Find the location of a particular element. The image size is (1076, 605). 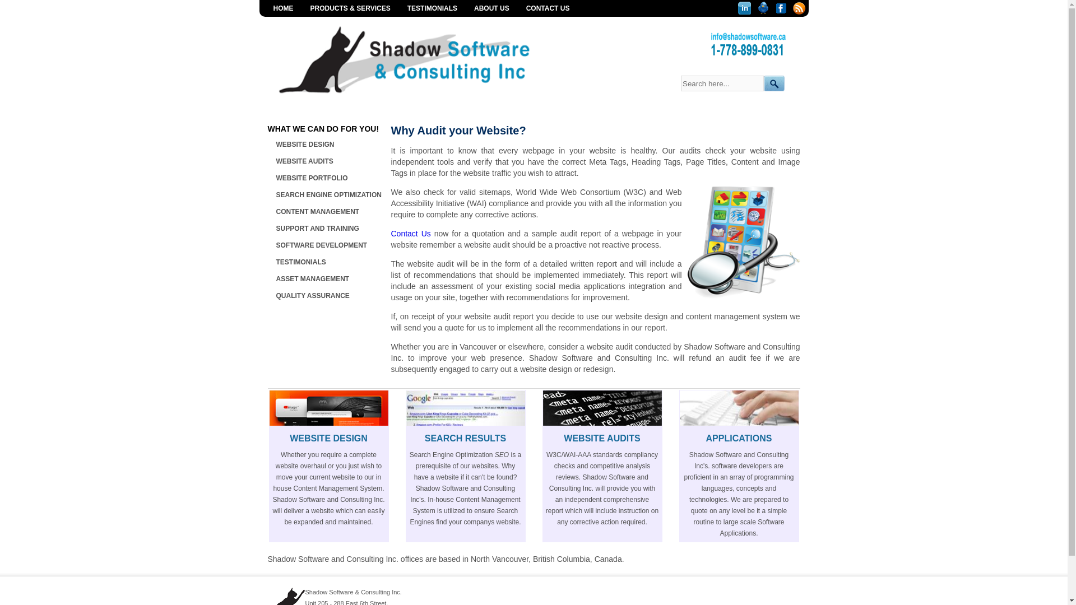

Website Audits Vancouver is located at coordinates (426, 59).